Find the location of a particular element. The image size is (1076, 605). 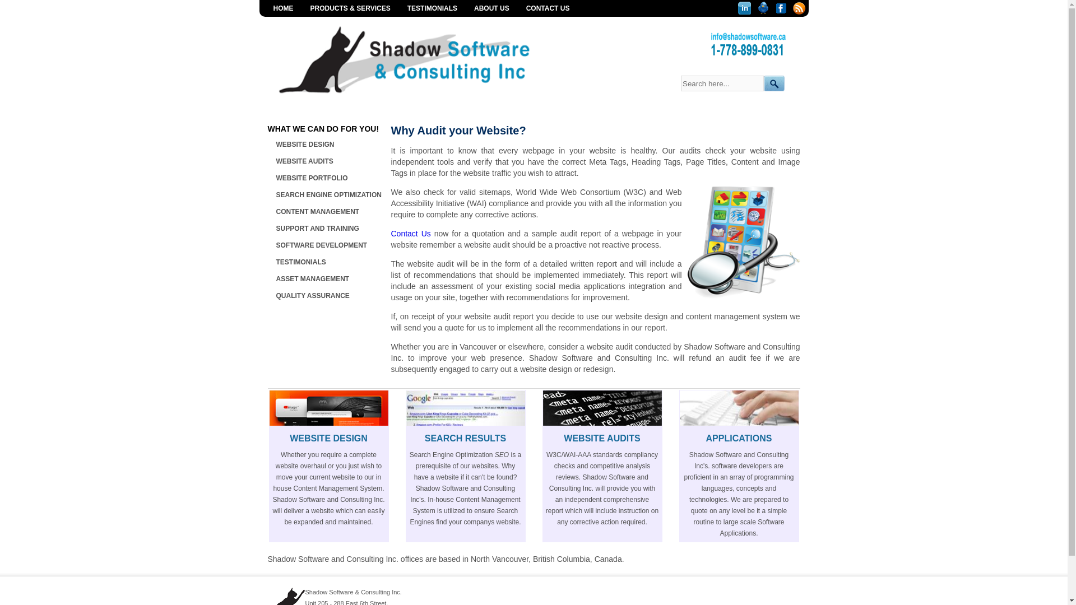

Website Audits Vancouver is located at coordinates (426, 59).